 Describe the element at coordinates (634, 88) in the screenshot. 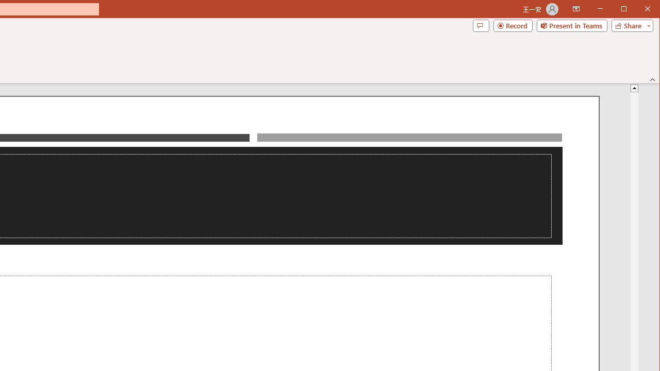

I see `Line up` at that location.